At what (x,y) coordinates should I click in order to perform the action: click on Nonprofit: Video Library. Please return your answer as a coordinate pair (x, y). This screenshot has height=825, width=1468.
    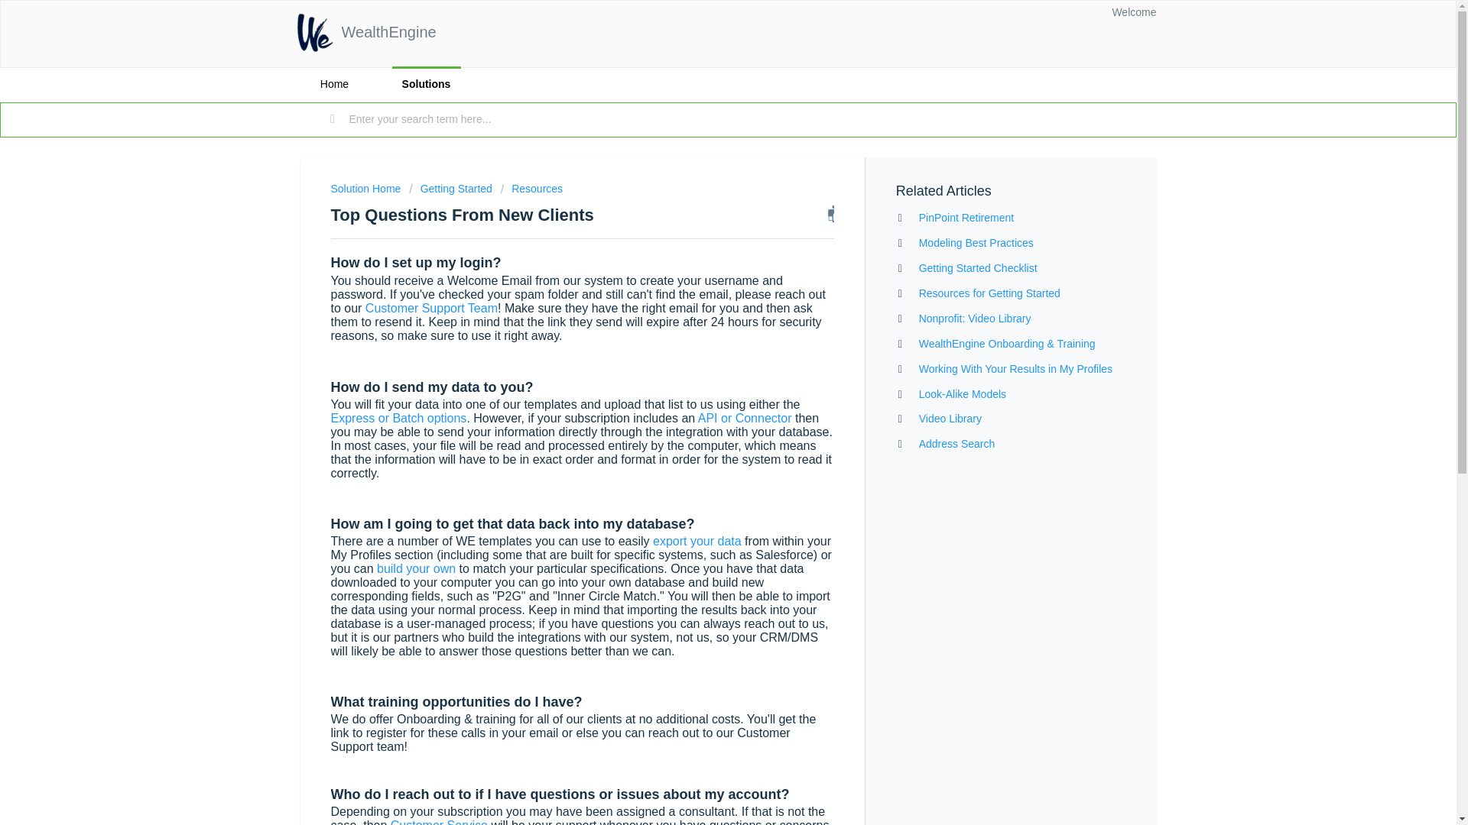
    Looking at the image, I should click on (975, 319).